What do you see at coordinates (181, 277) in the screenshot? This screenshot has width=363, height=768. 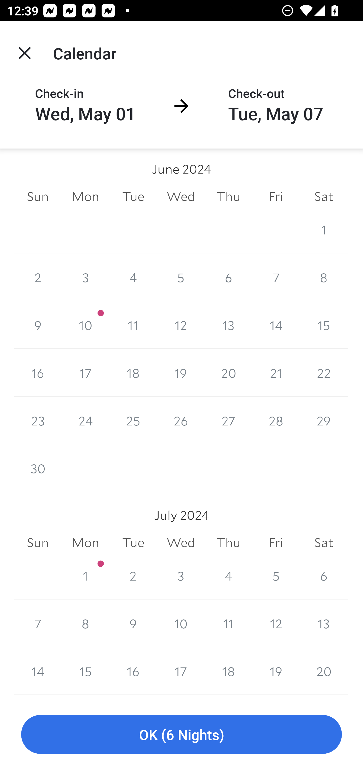 I see `5 5 June 2024` at bounding box center [181, 277].